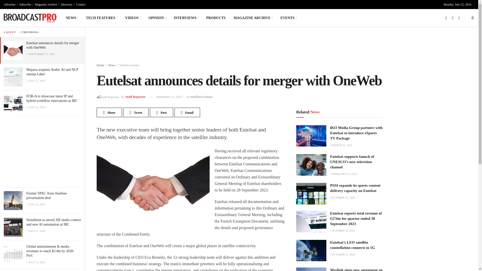 The height and width of the screenshot is (271, 482). Describe the element at coordinates (47, 195) in the screenshot. I see `Former SPAC Astra finalises privatisation deal` at that location.